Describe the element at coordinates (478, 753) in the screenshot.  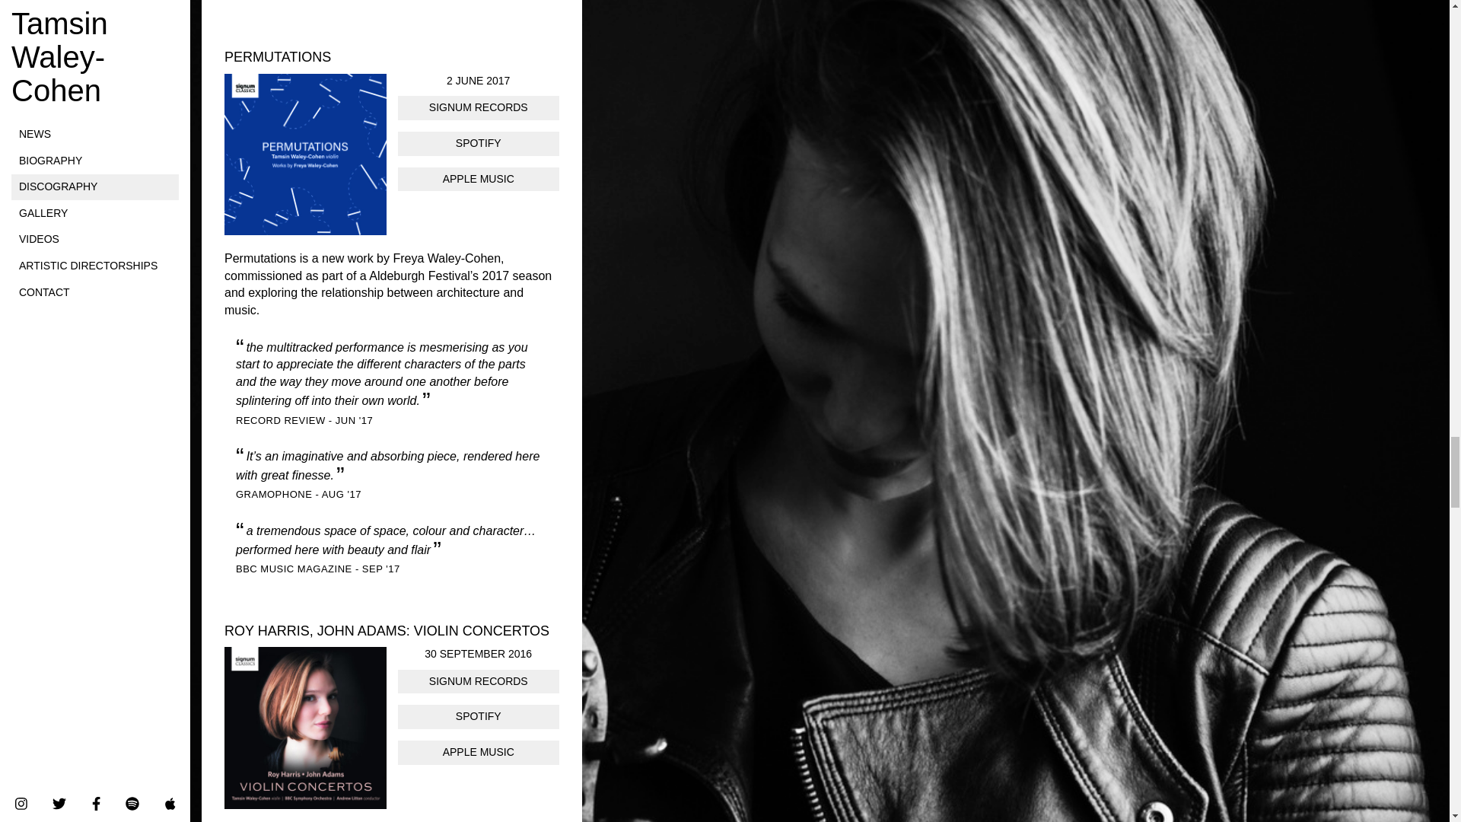
I see `APPLE MUSIC` at that location.